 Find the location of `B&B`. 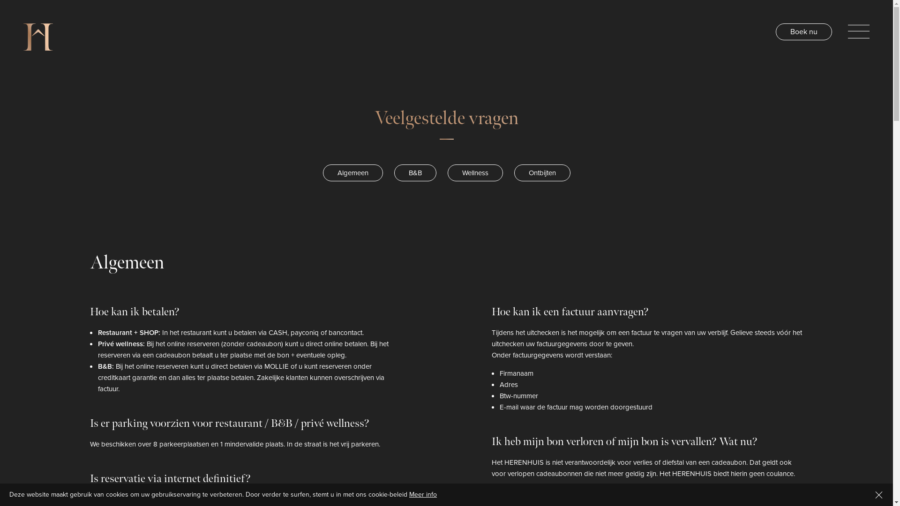

B&B is located at coordinates (415, 173).